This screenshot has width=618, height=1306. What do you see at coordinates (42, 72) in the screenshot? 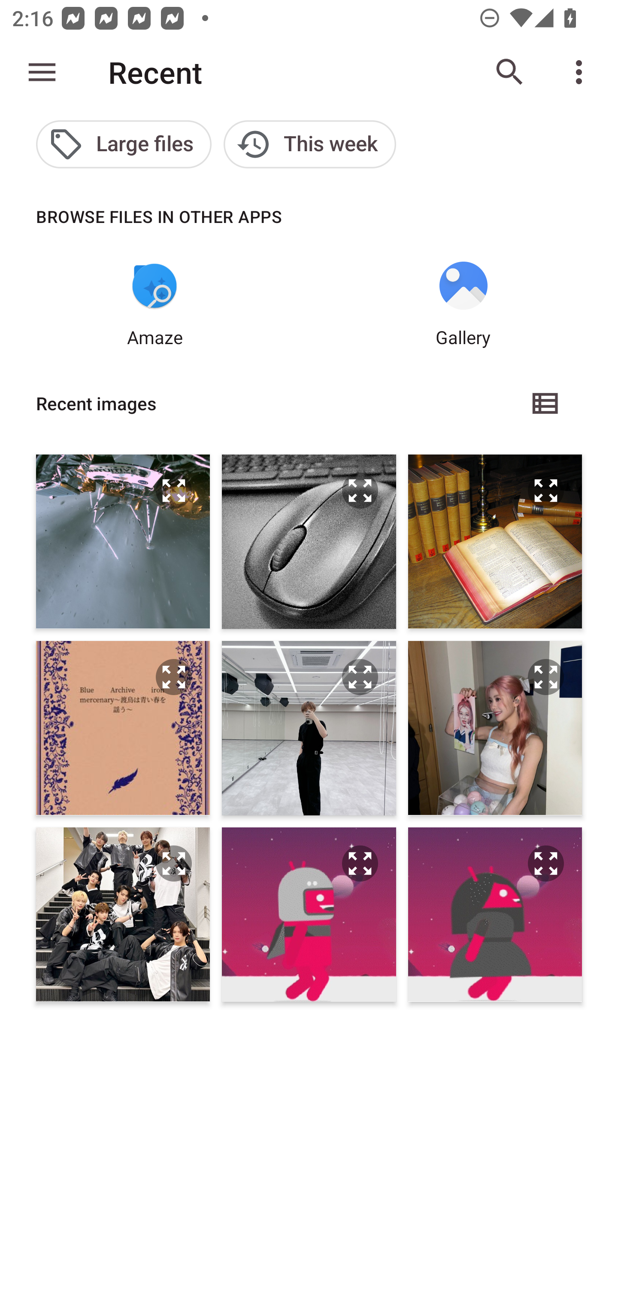
I see `Show roots` at bounding box center [42, 72].